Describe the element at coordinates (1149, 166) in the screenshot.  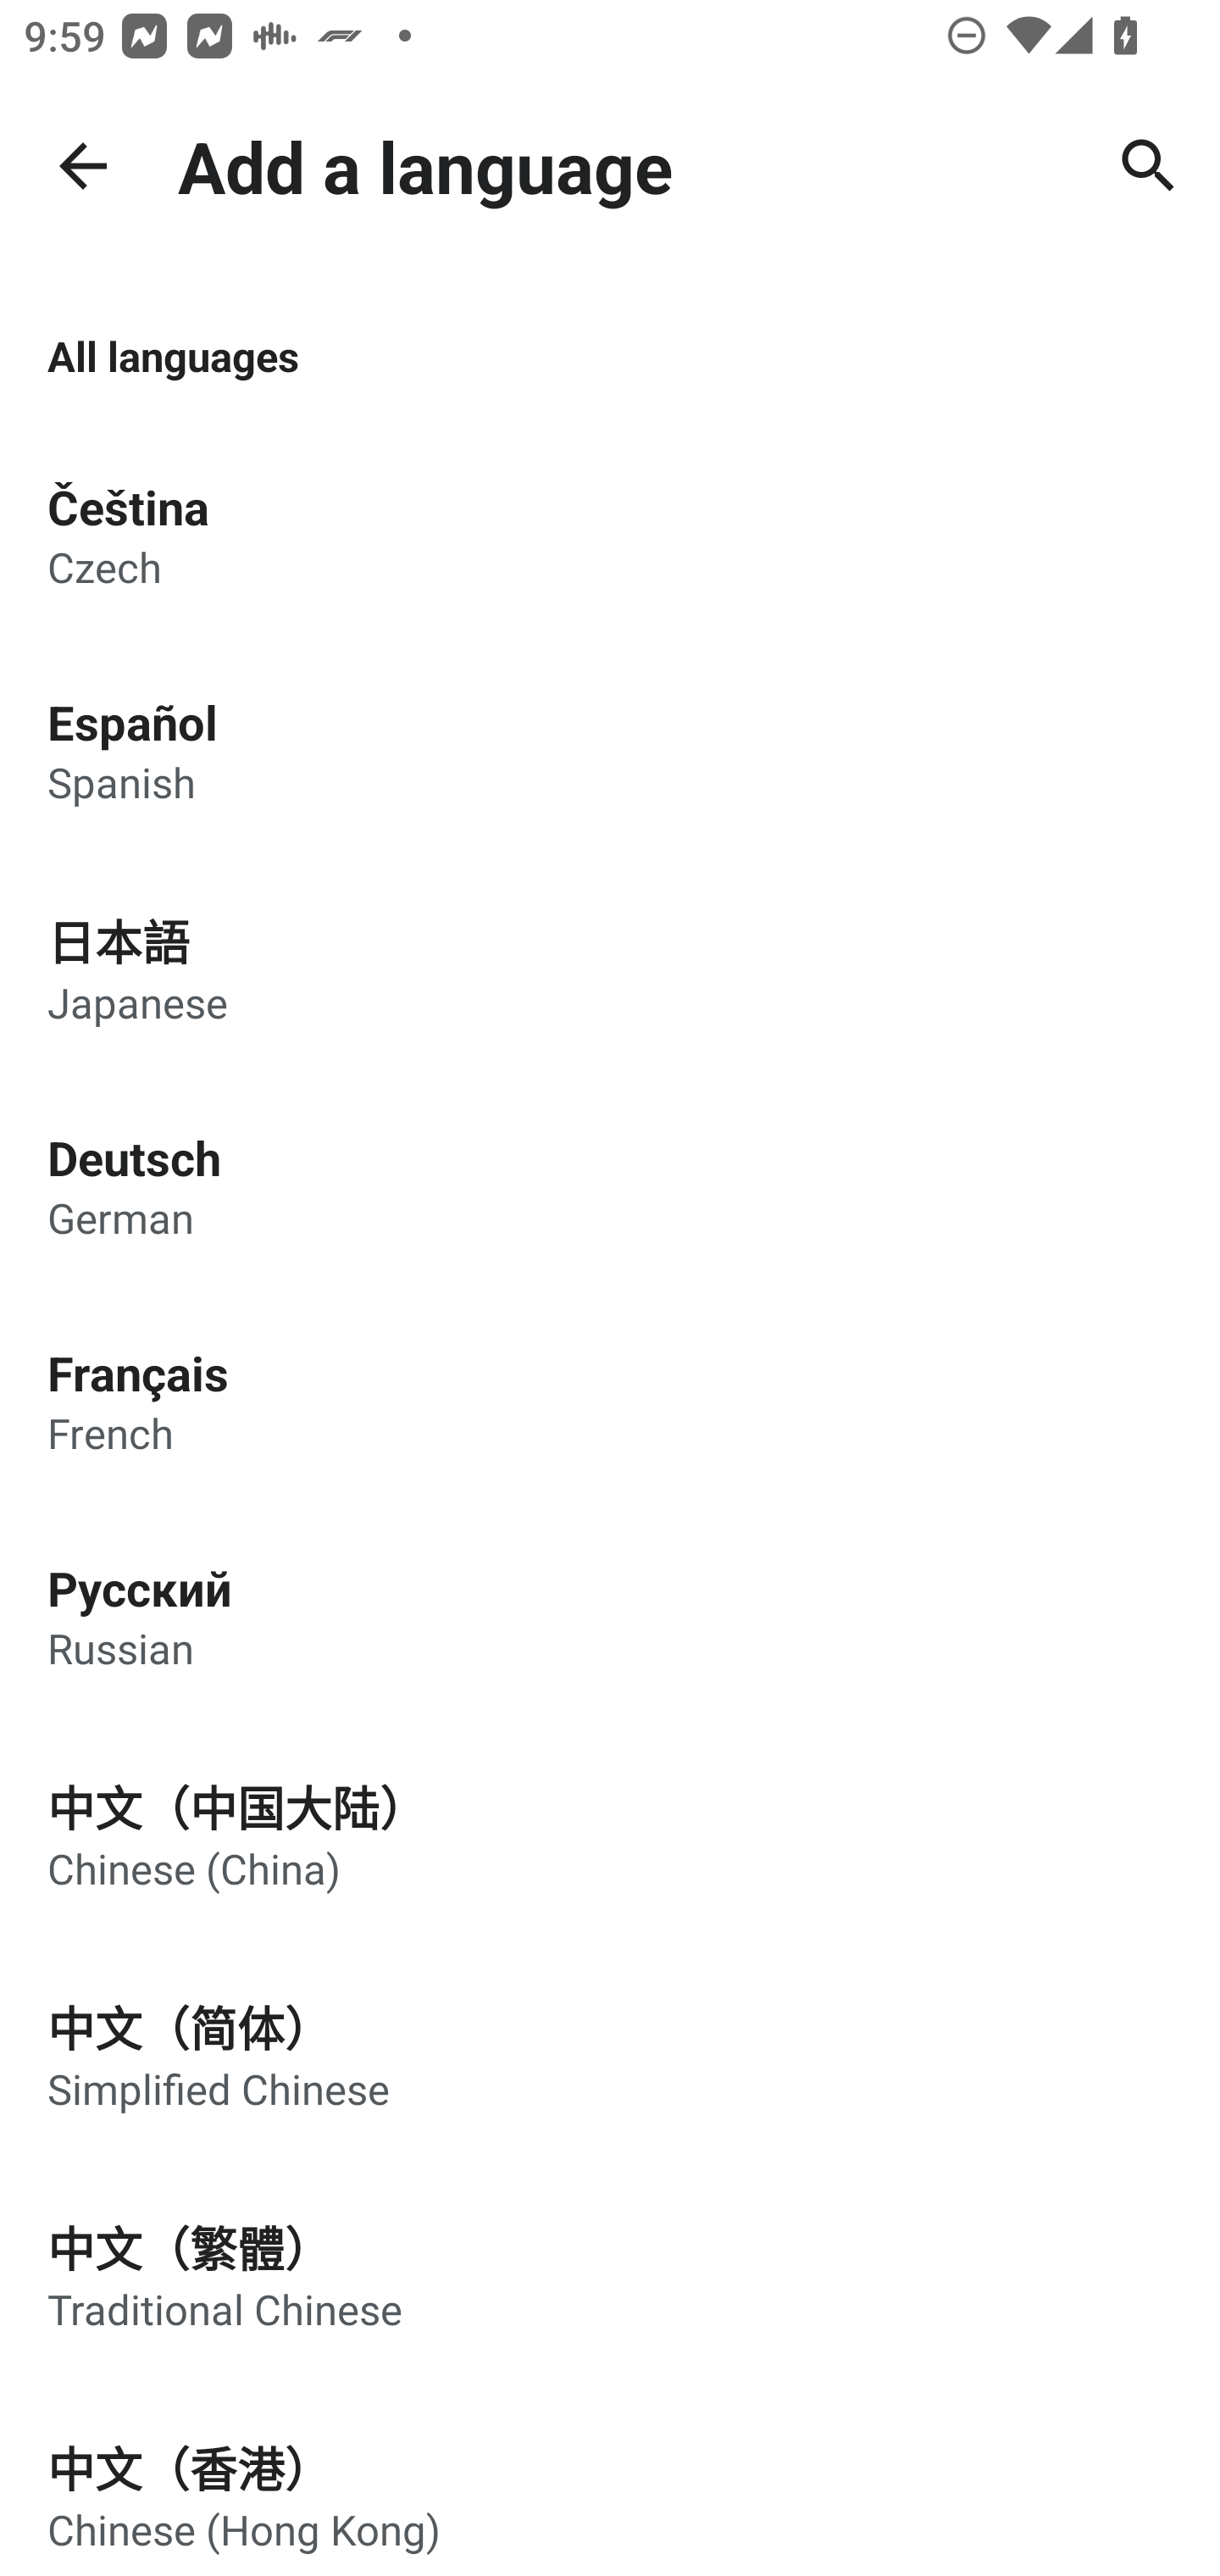
I see `Search for a language` at that location.